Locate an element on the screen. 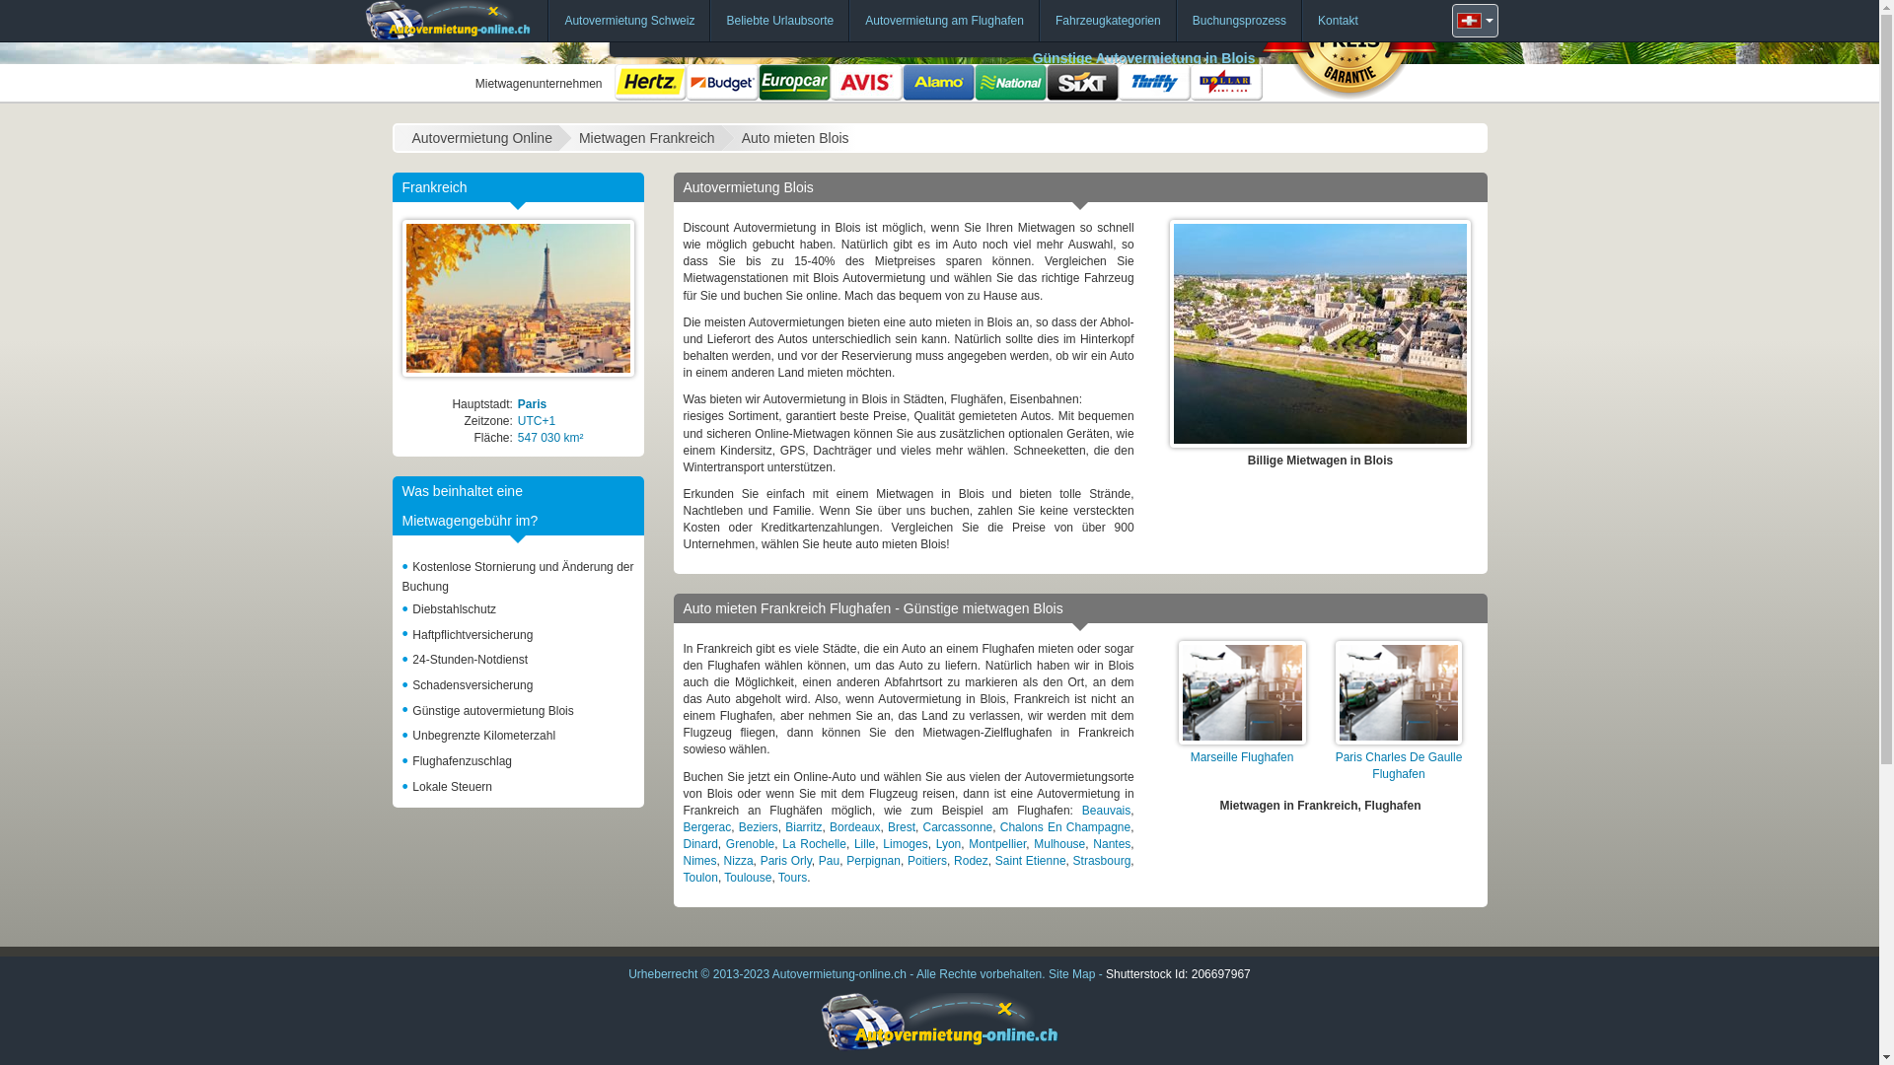 This screenshot has width=1894, height=1065. Mietwagen Frankreich is located at coordinates (647, 138).